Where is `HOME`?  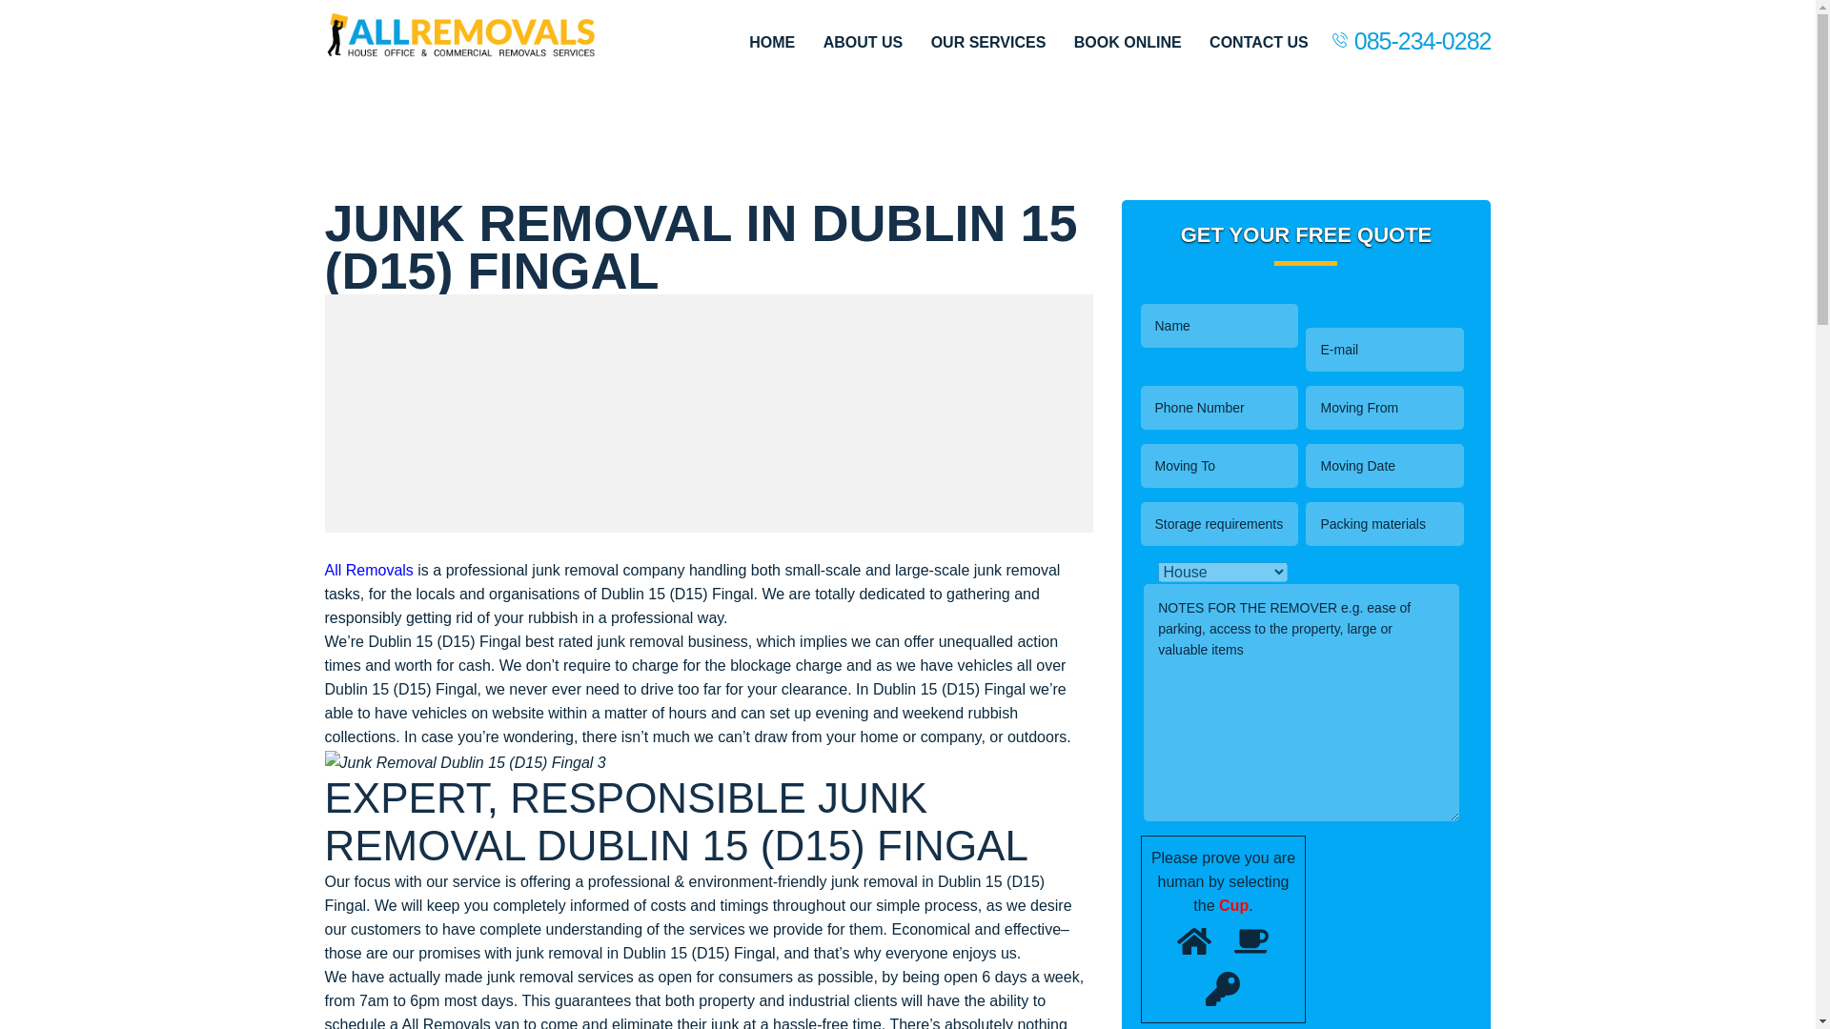
HOME is located at coordinates (771, 42).